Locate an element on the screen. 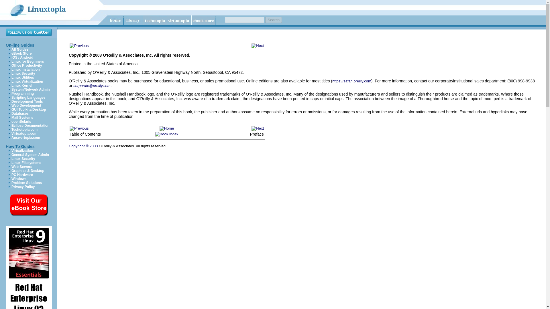  Office Productivity is located at coordinates (27, 66).